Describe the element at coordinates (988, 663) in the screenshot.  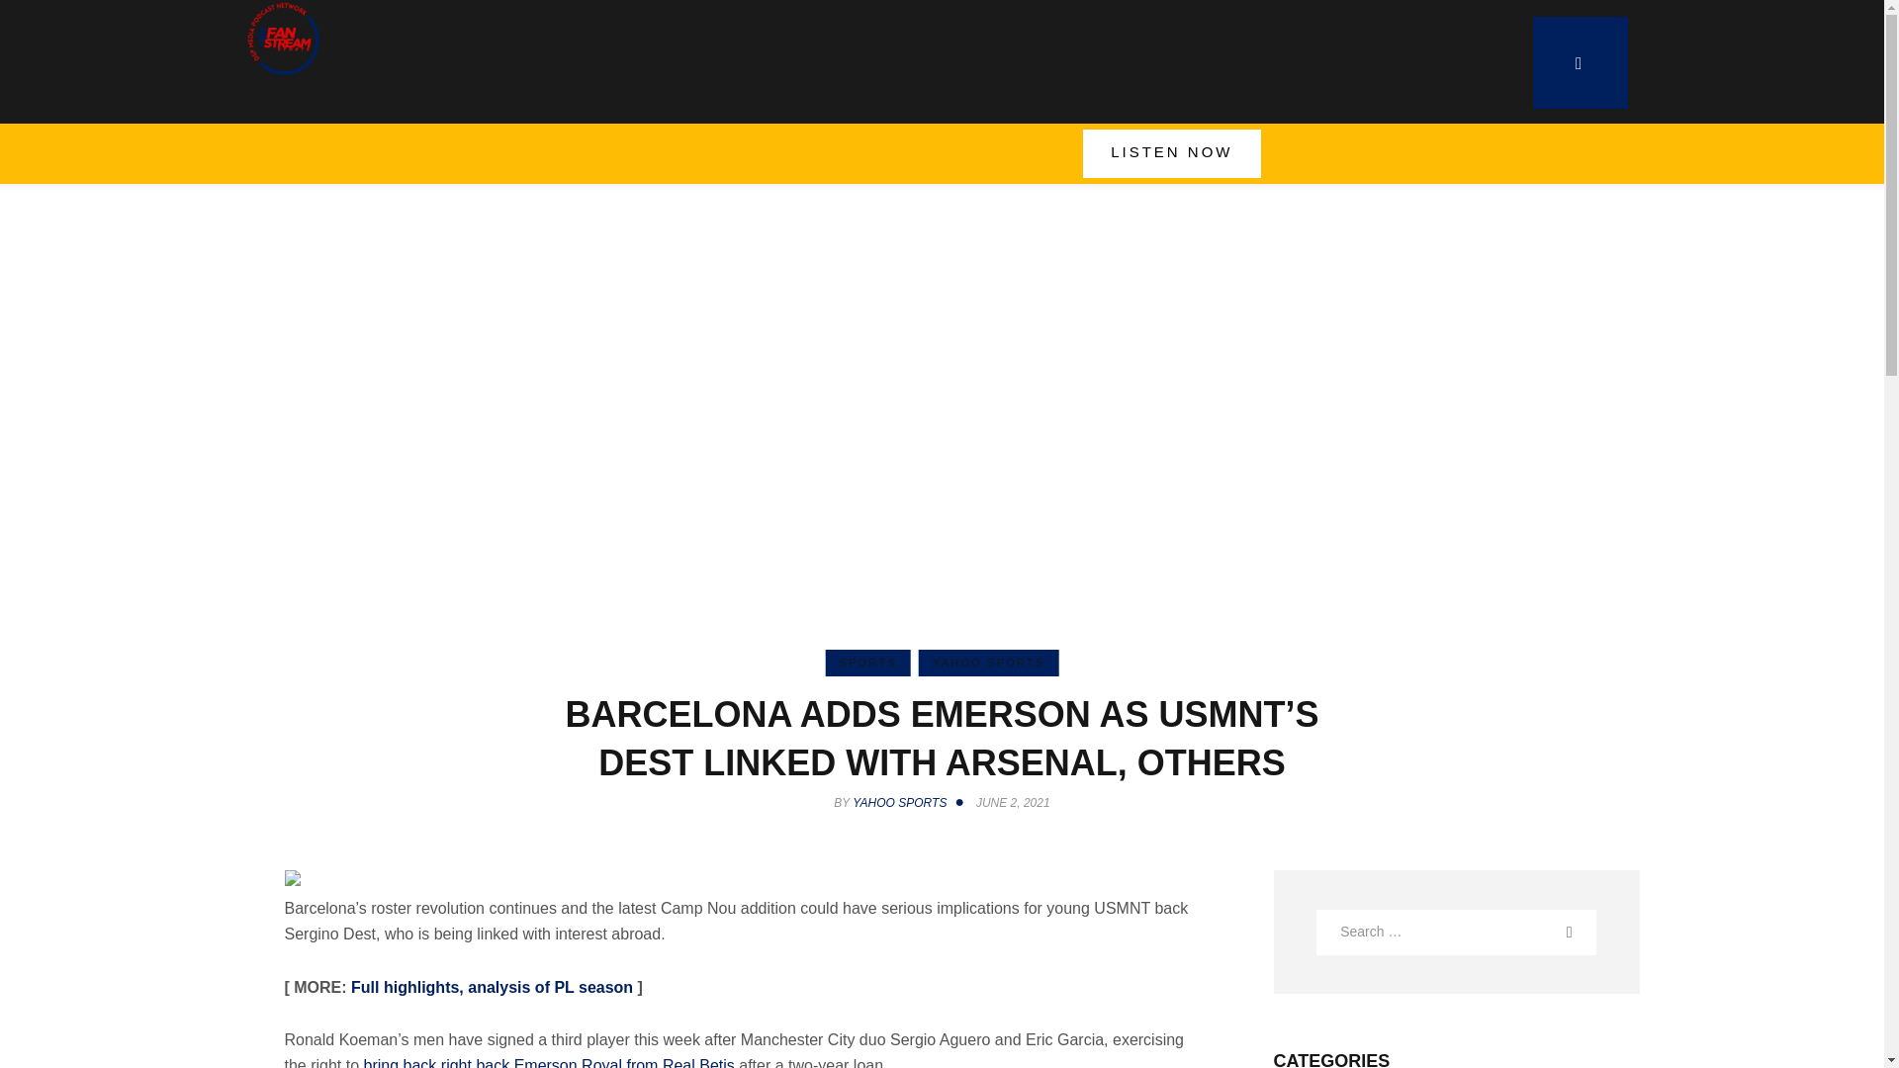
I see `YAHOO SPORTS` at that location.